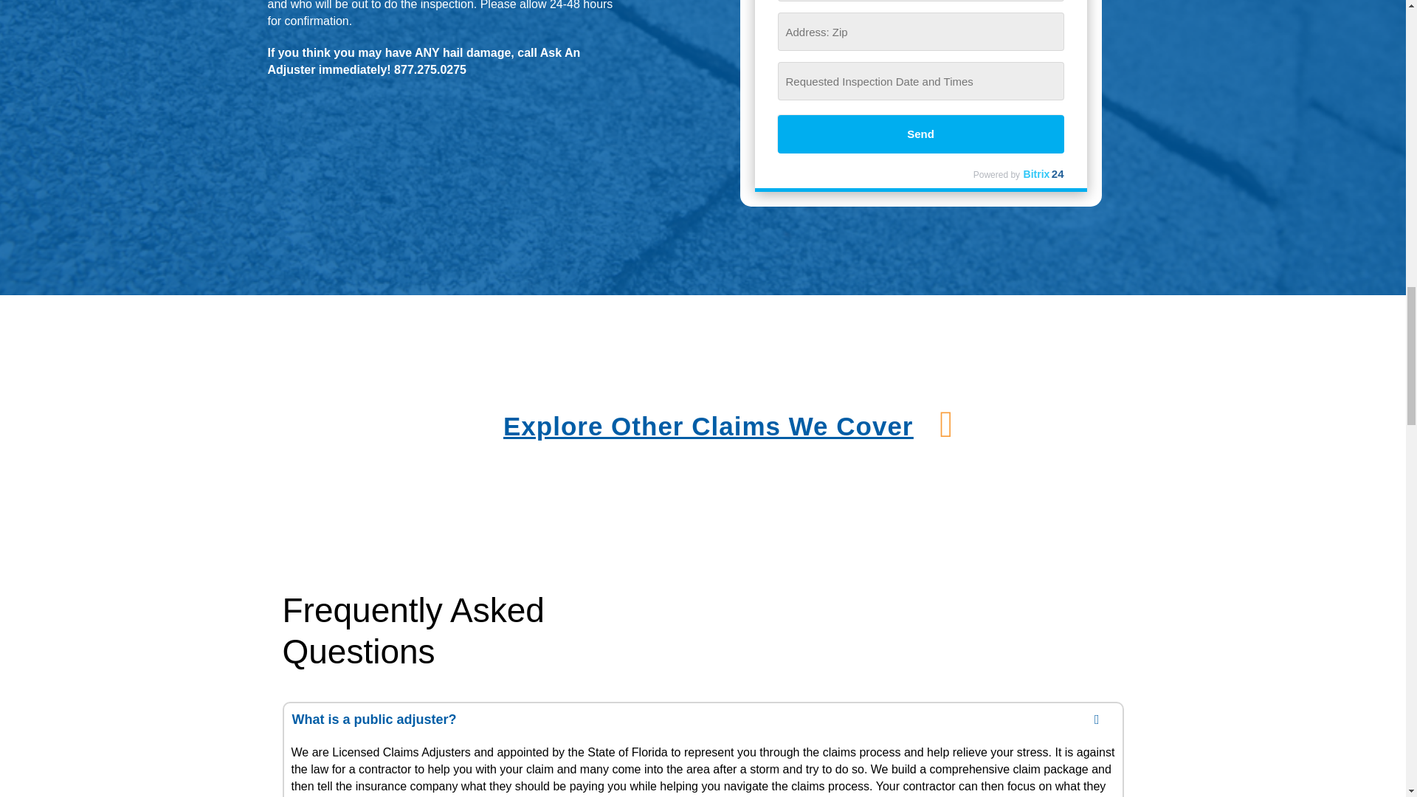 This screenshot has height=797, width=1417. Describe the element at coordinates (921, 134) in the screenshot. I see `Send` at that location.